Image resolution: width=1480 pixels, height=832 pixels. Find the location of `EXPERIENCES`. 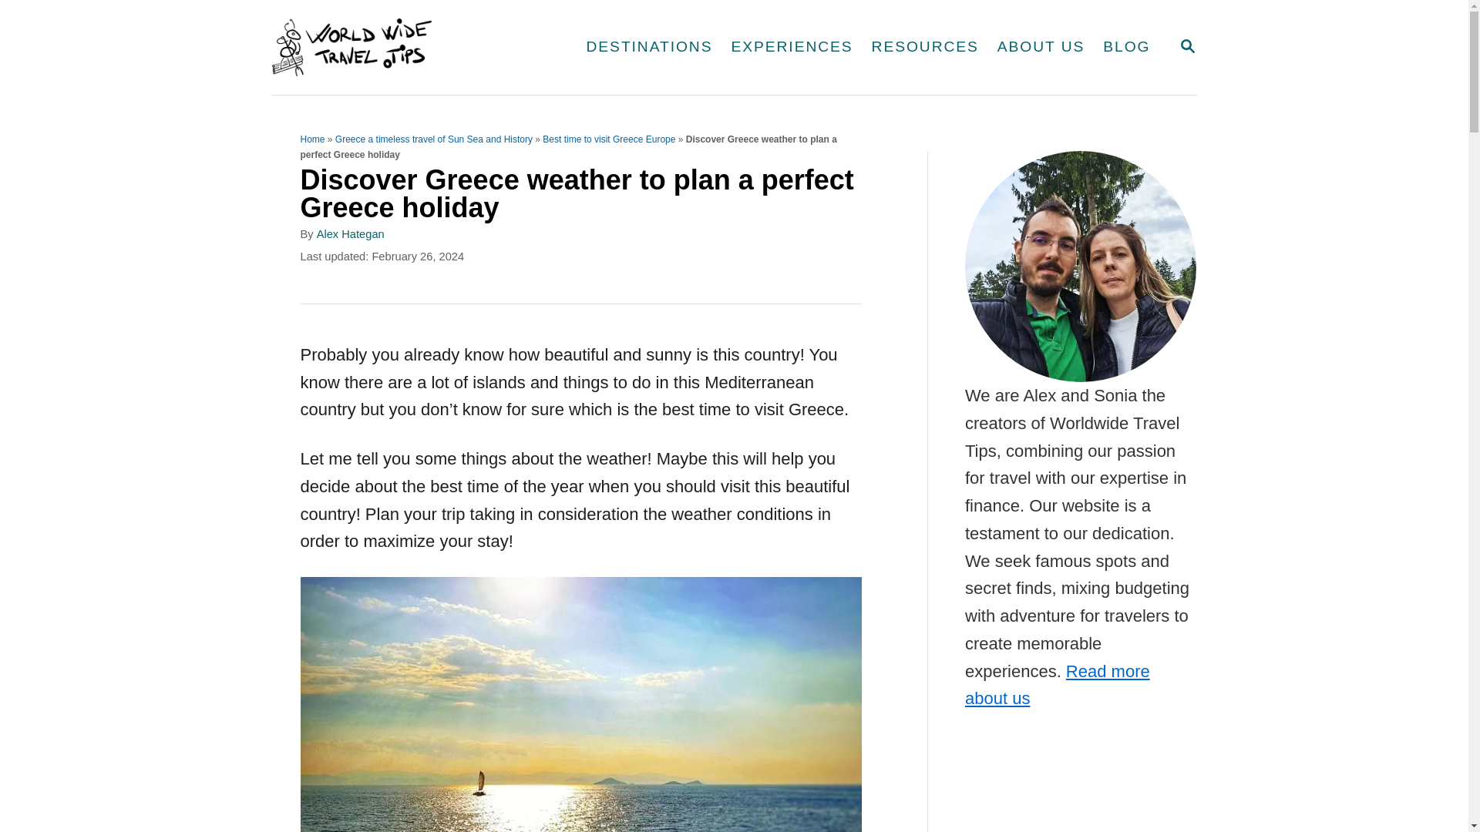

EXPERIENCES is located at coordinates (1041, 46).